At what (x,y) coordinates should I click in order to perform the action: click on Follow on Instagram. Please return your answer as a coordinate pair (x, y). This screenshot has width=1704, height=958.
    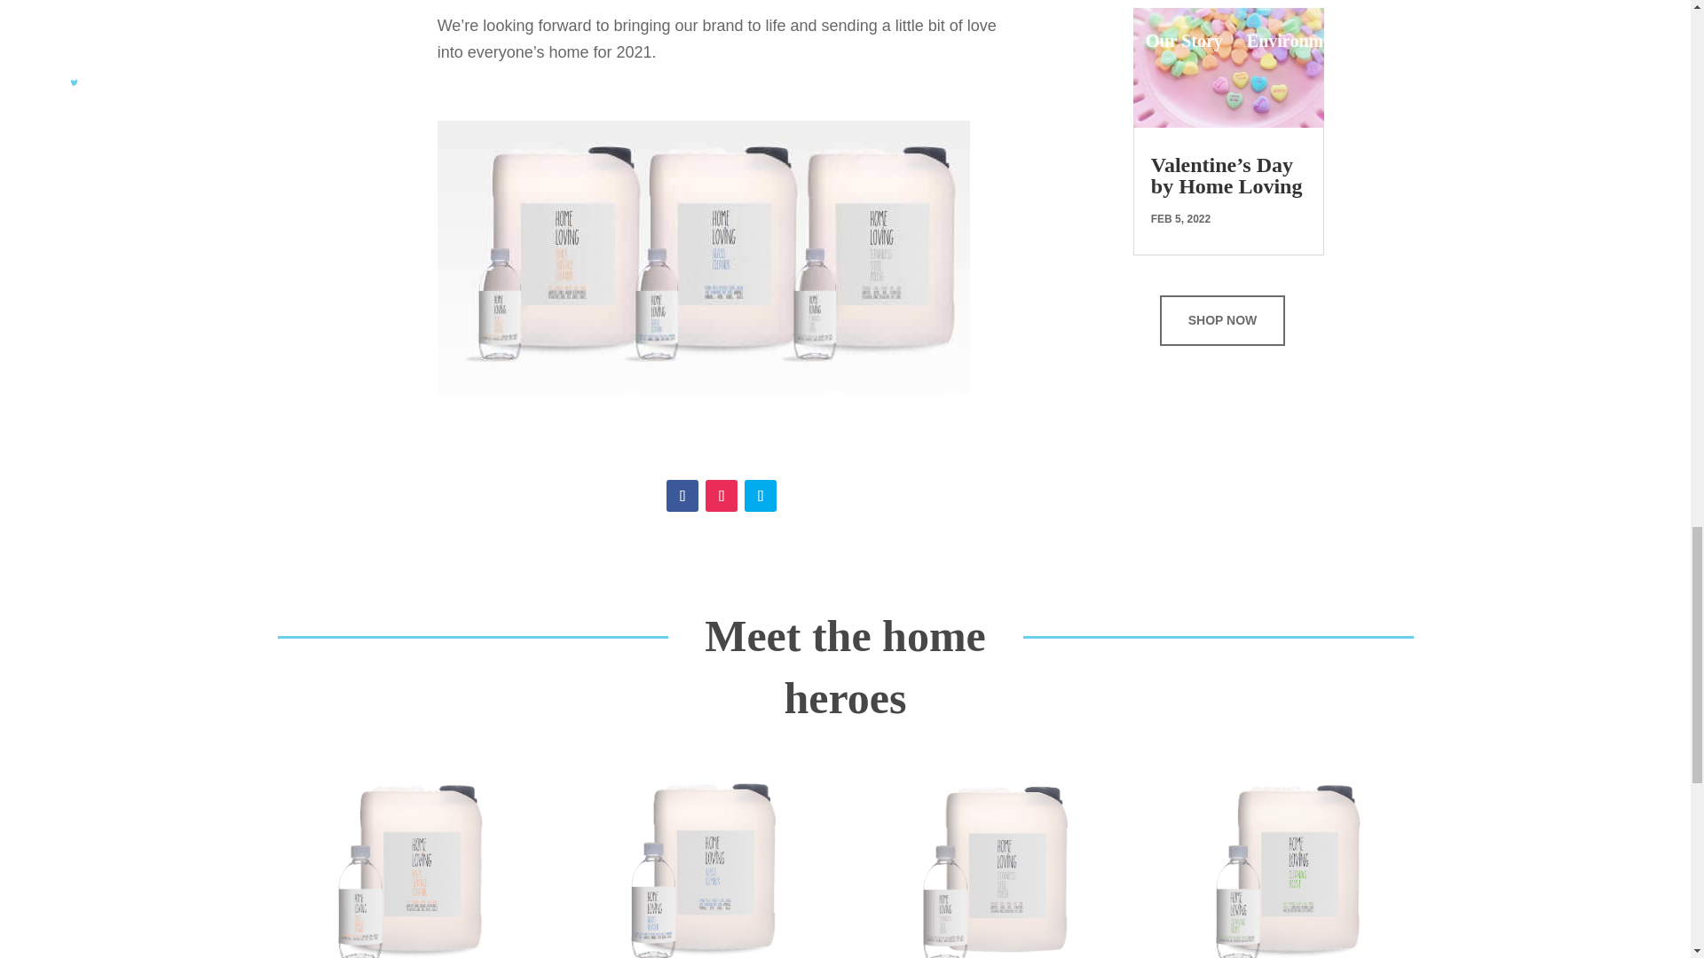
    Looking at the image, I should click on (721, 495).